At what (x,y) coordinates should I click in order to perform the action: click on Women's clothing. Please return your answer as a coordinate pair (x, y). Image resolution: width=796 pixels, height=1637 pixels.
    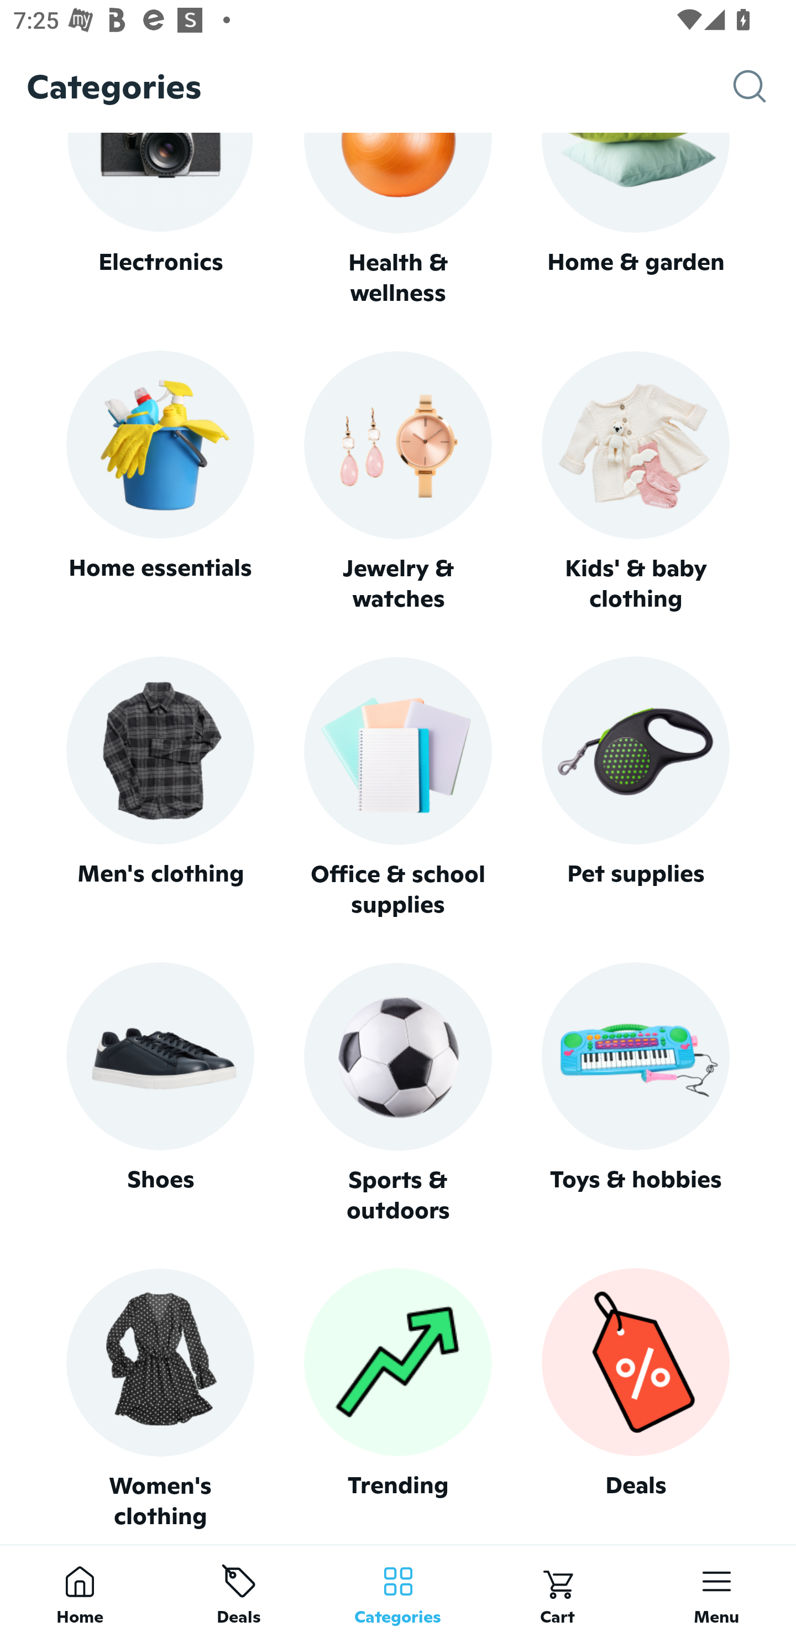
    Looking at the image, I should click on (160, 1399).